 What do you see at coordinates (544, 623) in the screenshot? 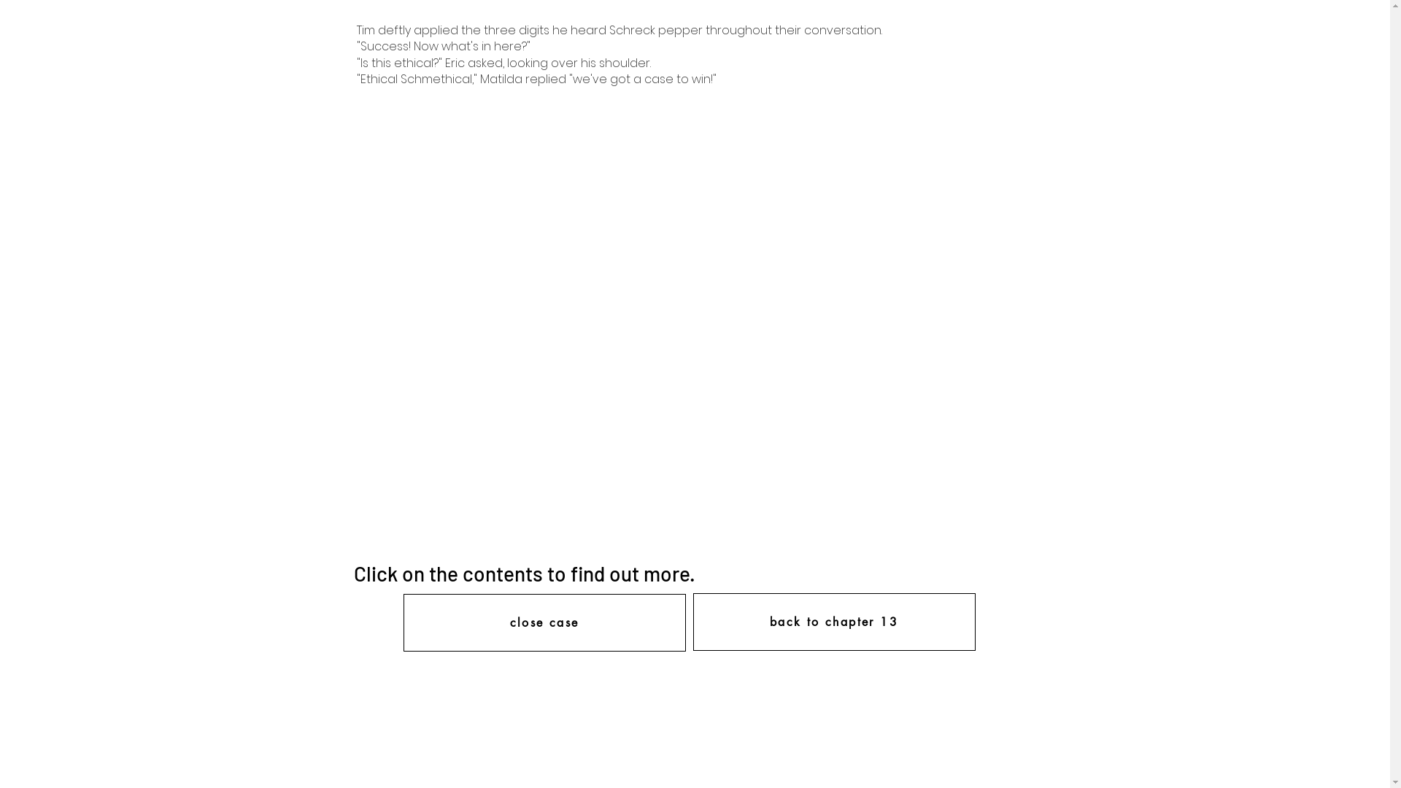
I see `close case` at bounding box center [544, 623].